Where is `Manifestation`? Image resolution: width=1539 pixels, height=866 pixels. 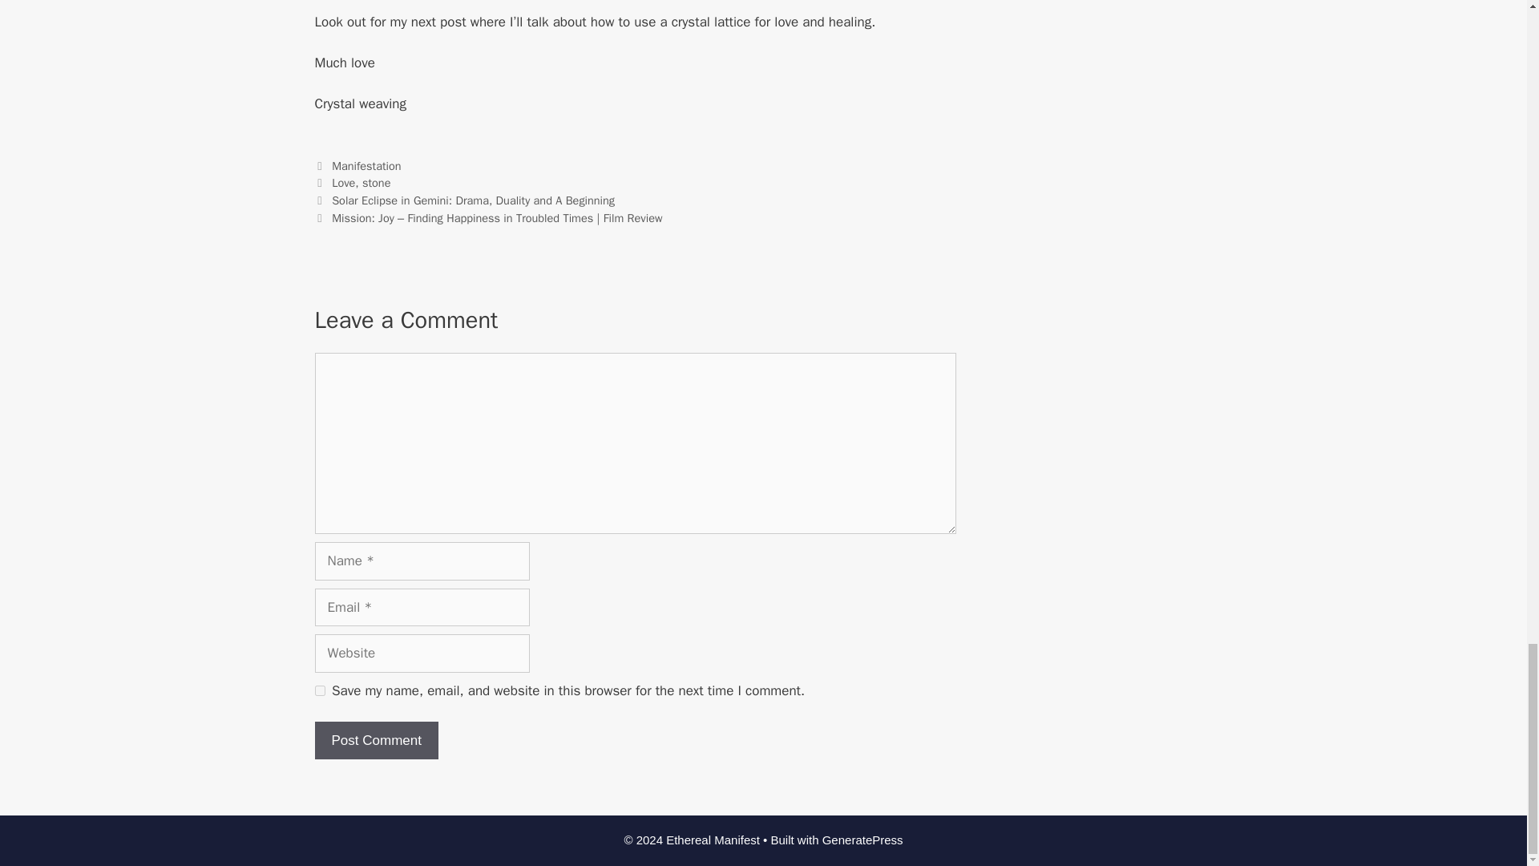 Manifestation is located at coordinates (366, 165).